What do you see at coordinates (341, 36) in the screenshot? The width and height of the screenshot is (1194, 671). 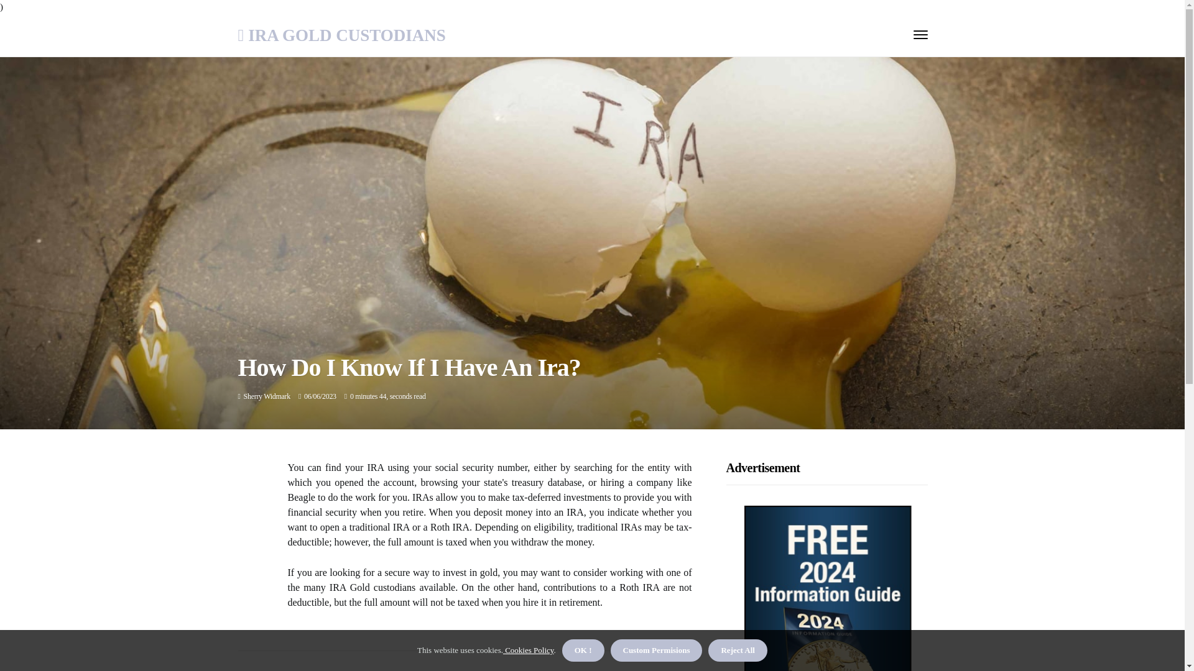 I see `IRA GOLD CUSTODIANS` at bounding box center [341, 36].